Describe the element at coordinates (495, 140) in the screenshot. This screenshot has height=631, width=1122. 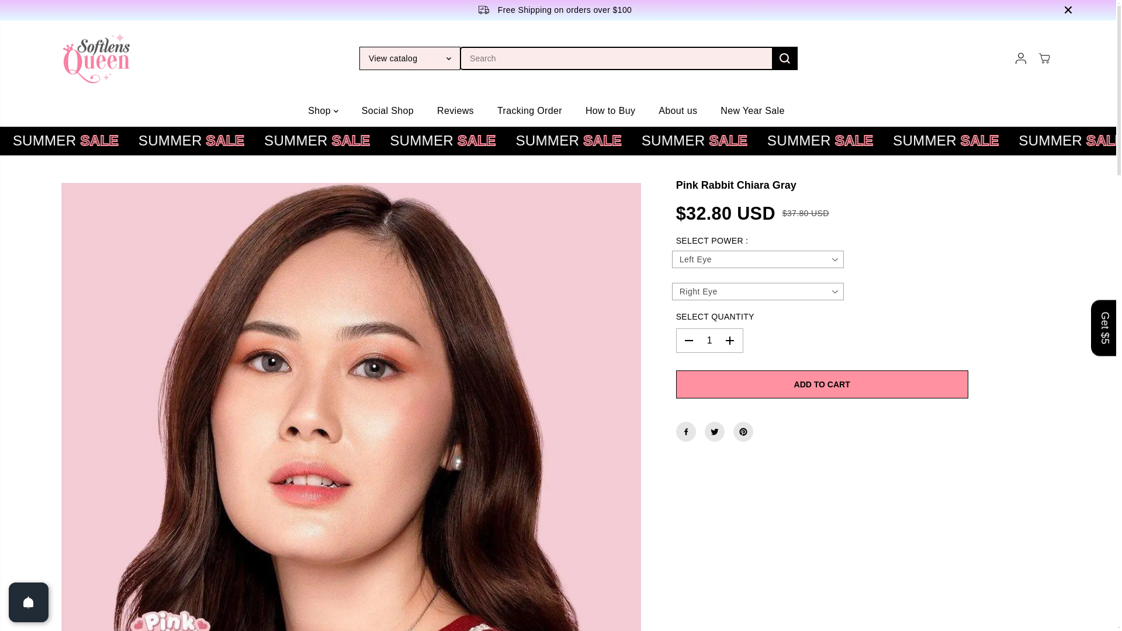
I see `All collections` at that location.